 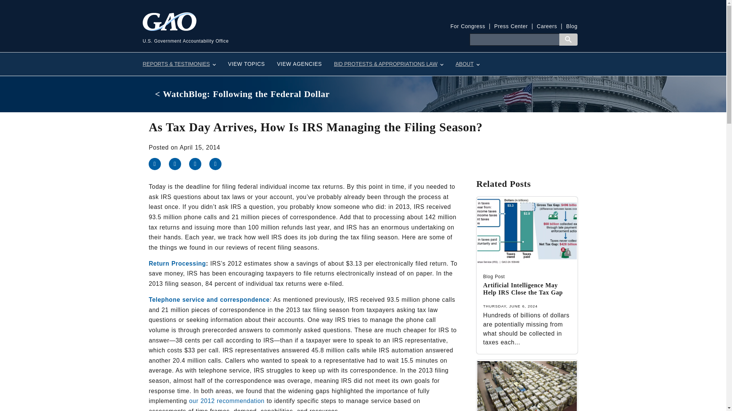 What do you see at coordinates (199, 164) in the screenshot?
I see `Share on LinkedIn` at bounding box center [199, 164].